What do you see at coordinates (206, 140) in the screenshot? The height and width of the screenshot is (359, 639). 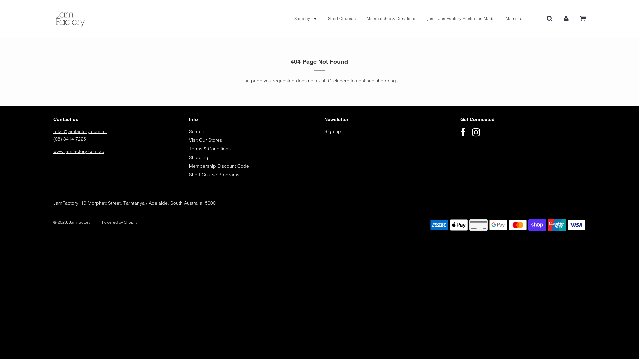 I see `Visit Our Stores` at bounding box center [206, 140].